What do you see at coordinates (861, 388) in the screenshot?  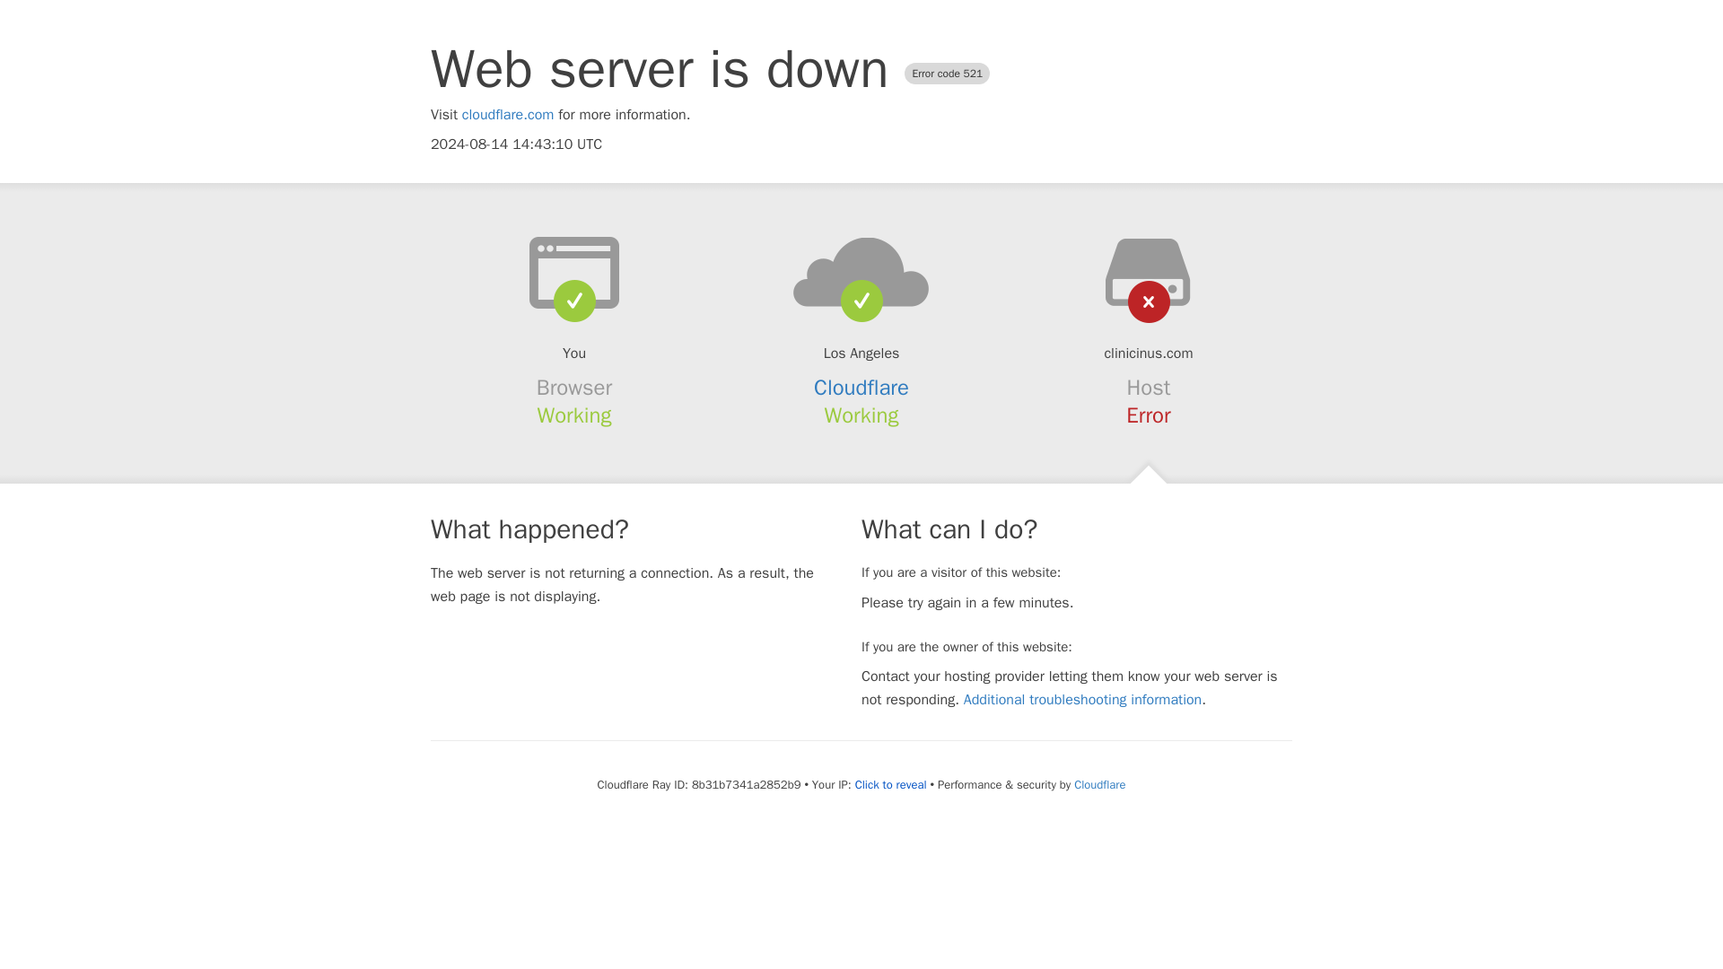 I see `Cloudflare` at bounding box center [861, 388].